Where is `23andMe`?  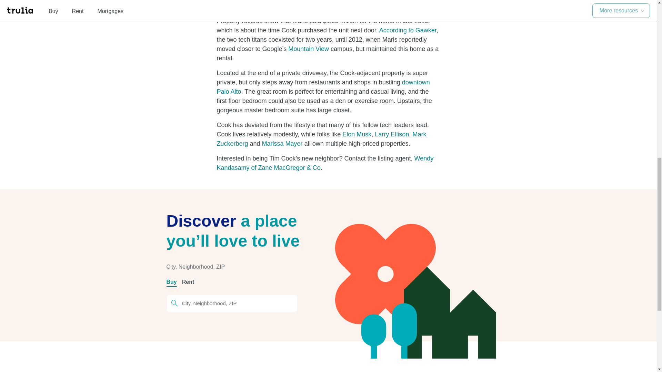 23andMe is located at coordinates (316, 6).